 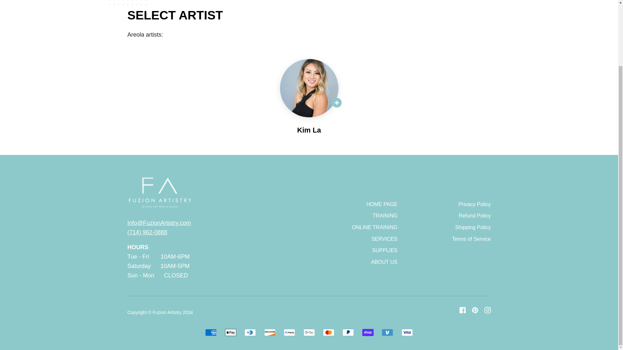 What do you see at coordinates (328, 332) in the screenshot?
I see `Mastercard` at bounding box center [328, 332].